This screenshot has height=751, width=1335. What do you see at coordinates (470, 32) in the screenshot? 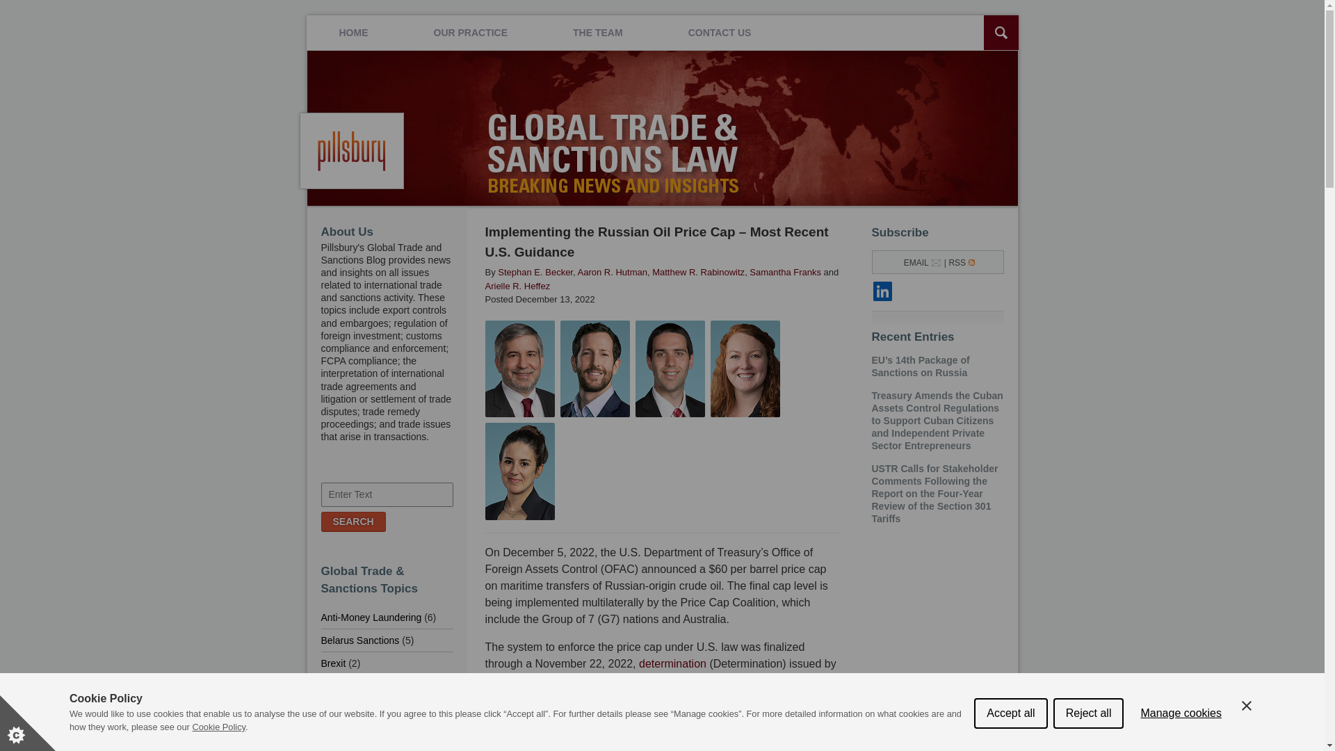
I see `OUR PRACTICE` at bounding box center [470, 32].